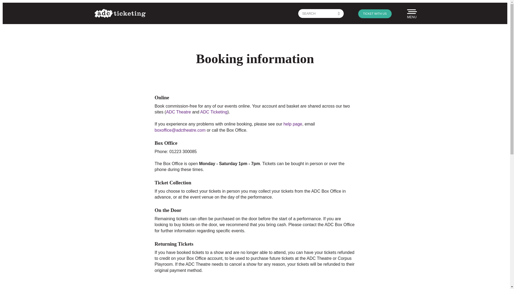  Describe the element at coordinates (178, 112) in the screenshot. I see `ADC Theatre` at that location.